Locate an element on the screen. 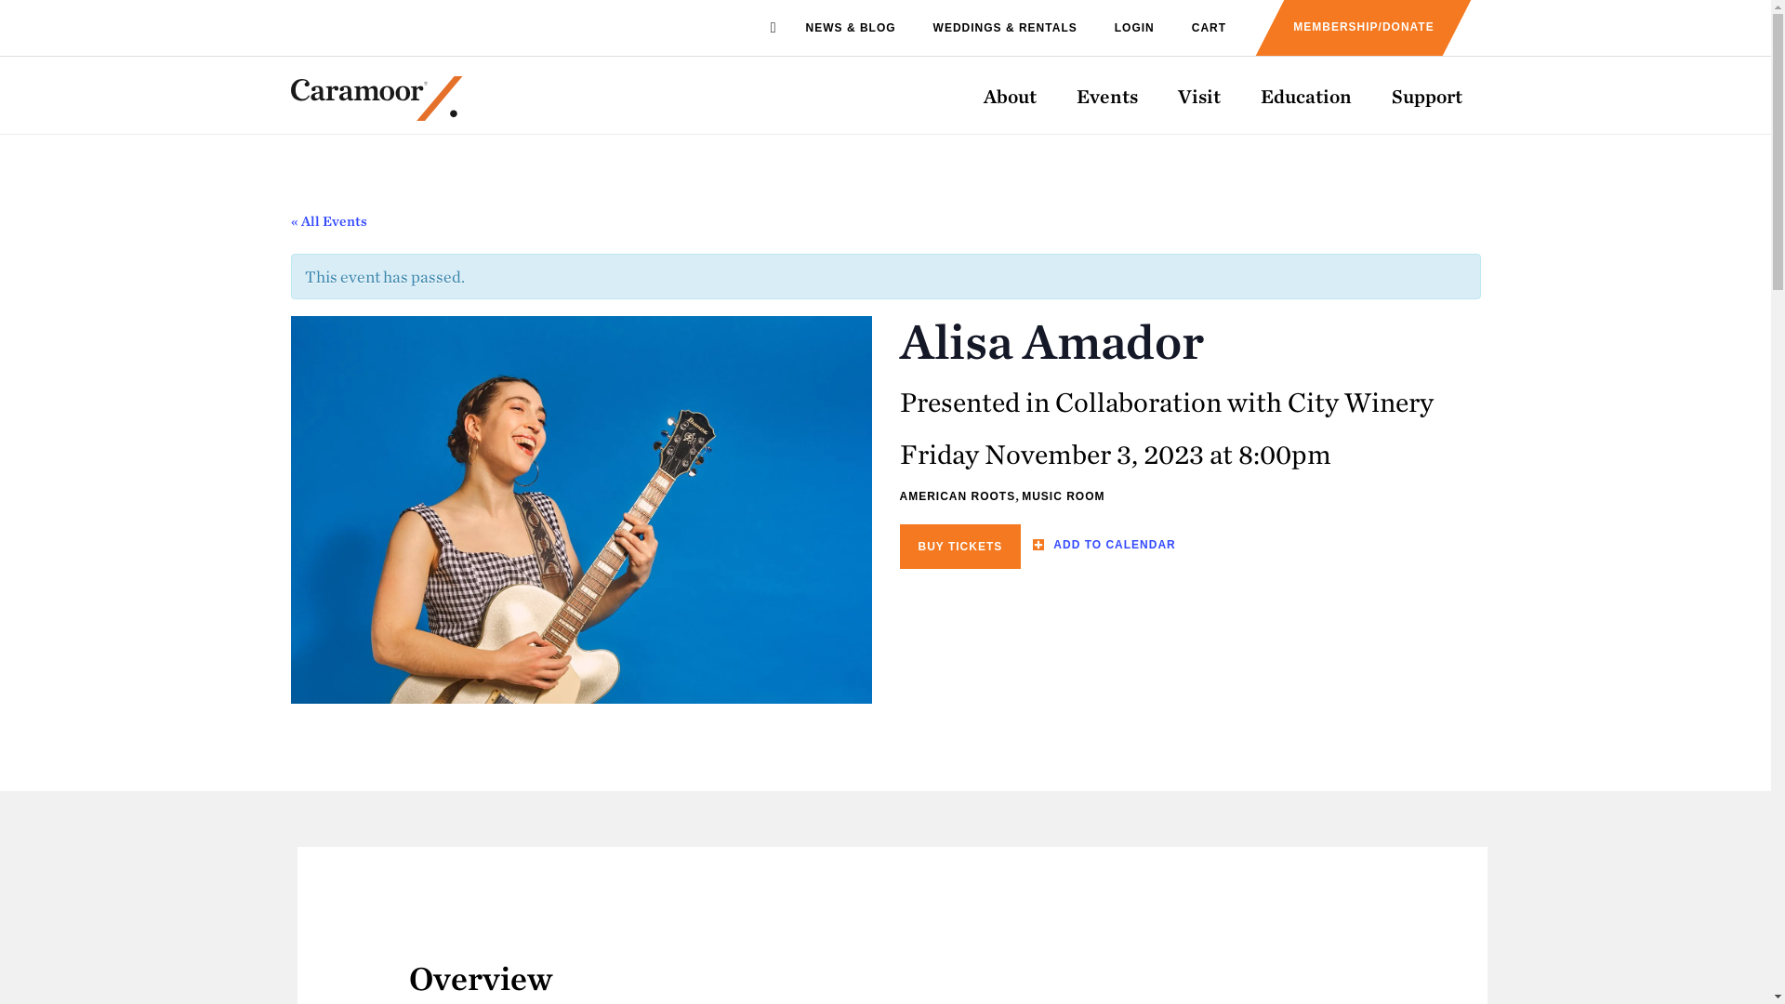  CART is located at coordinates (1209, 28).